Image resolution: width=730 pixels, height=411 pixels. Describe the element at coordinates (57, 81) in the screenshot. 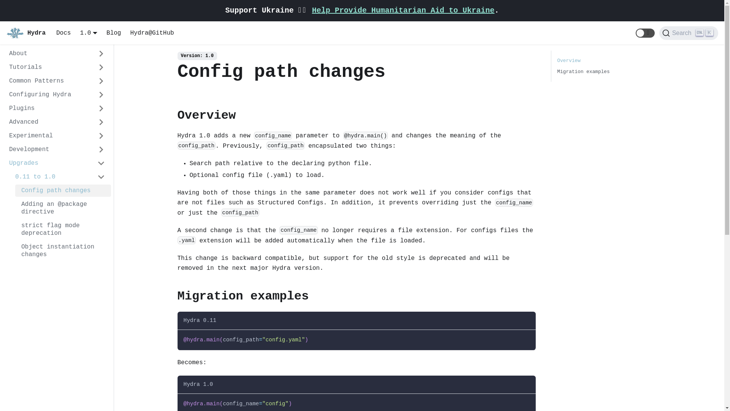

I see `Common Patterns` at that location.